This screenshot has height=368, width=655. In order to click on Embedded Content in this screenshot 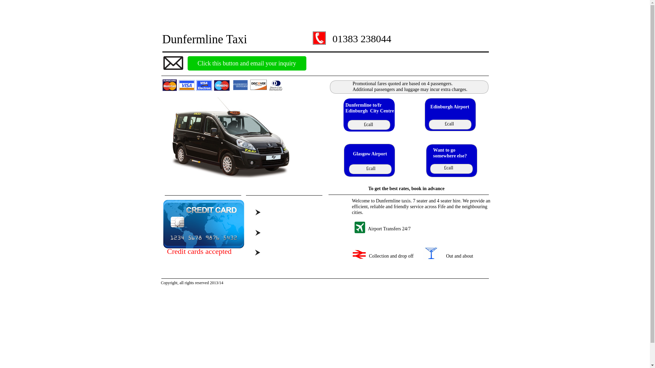, I will do `click(233, 334)`.